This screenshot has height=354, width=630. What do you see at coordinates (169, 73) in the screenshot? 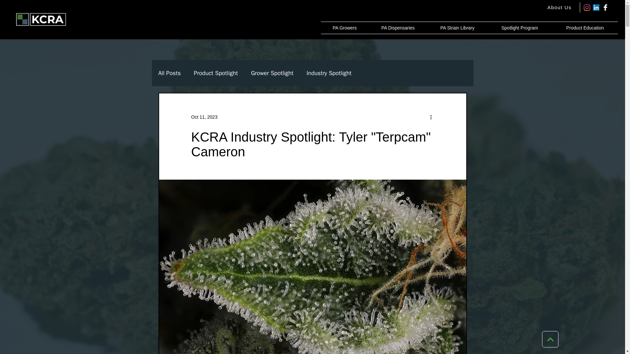
I see `All Posts` at bounding box center [169, 73].